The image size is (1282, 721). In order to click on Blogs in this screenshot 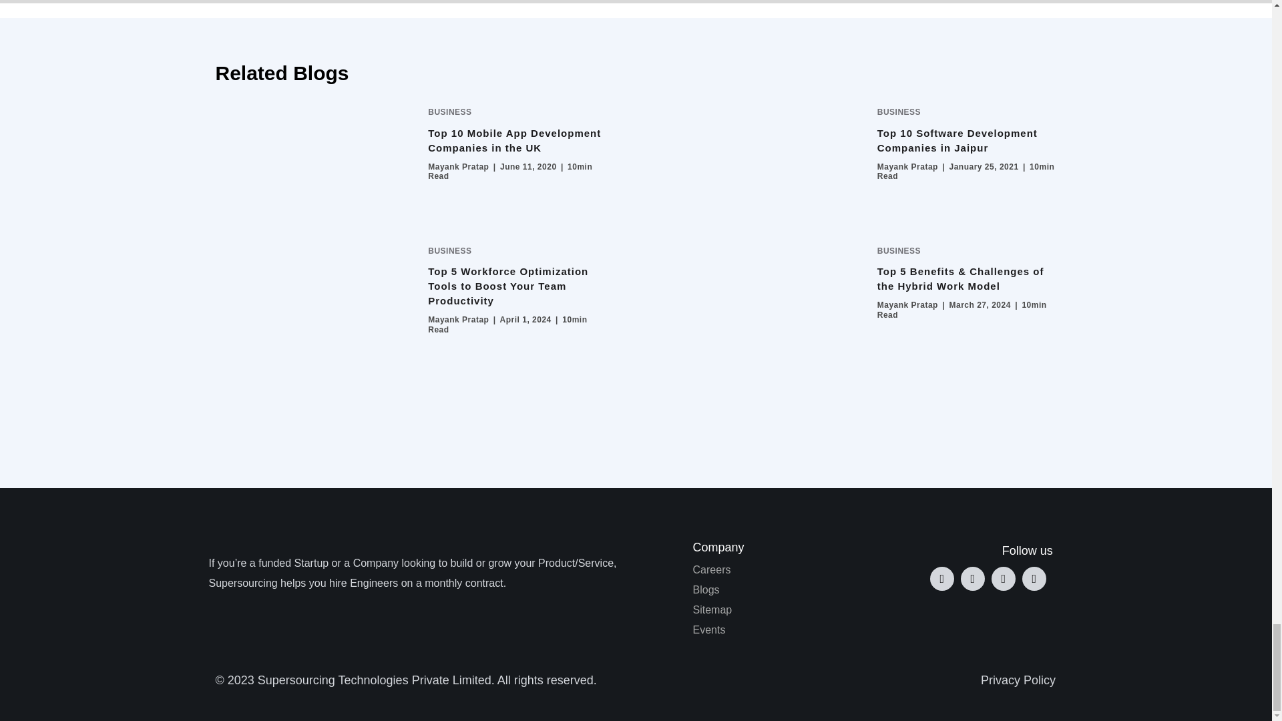, I will do `click(789, 590)`.